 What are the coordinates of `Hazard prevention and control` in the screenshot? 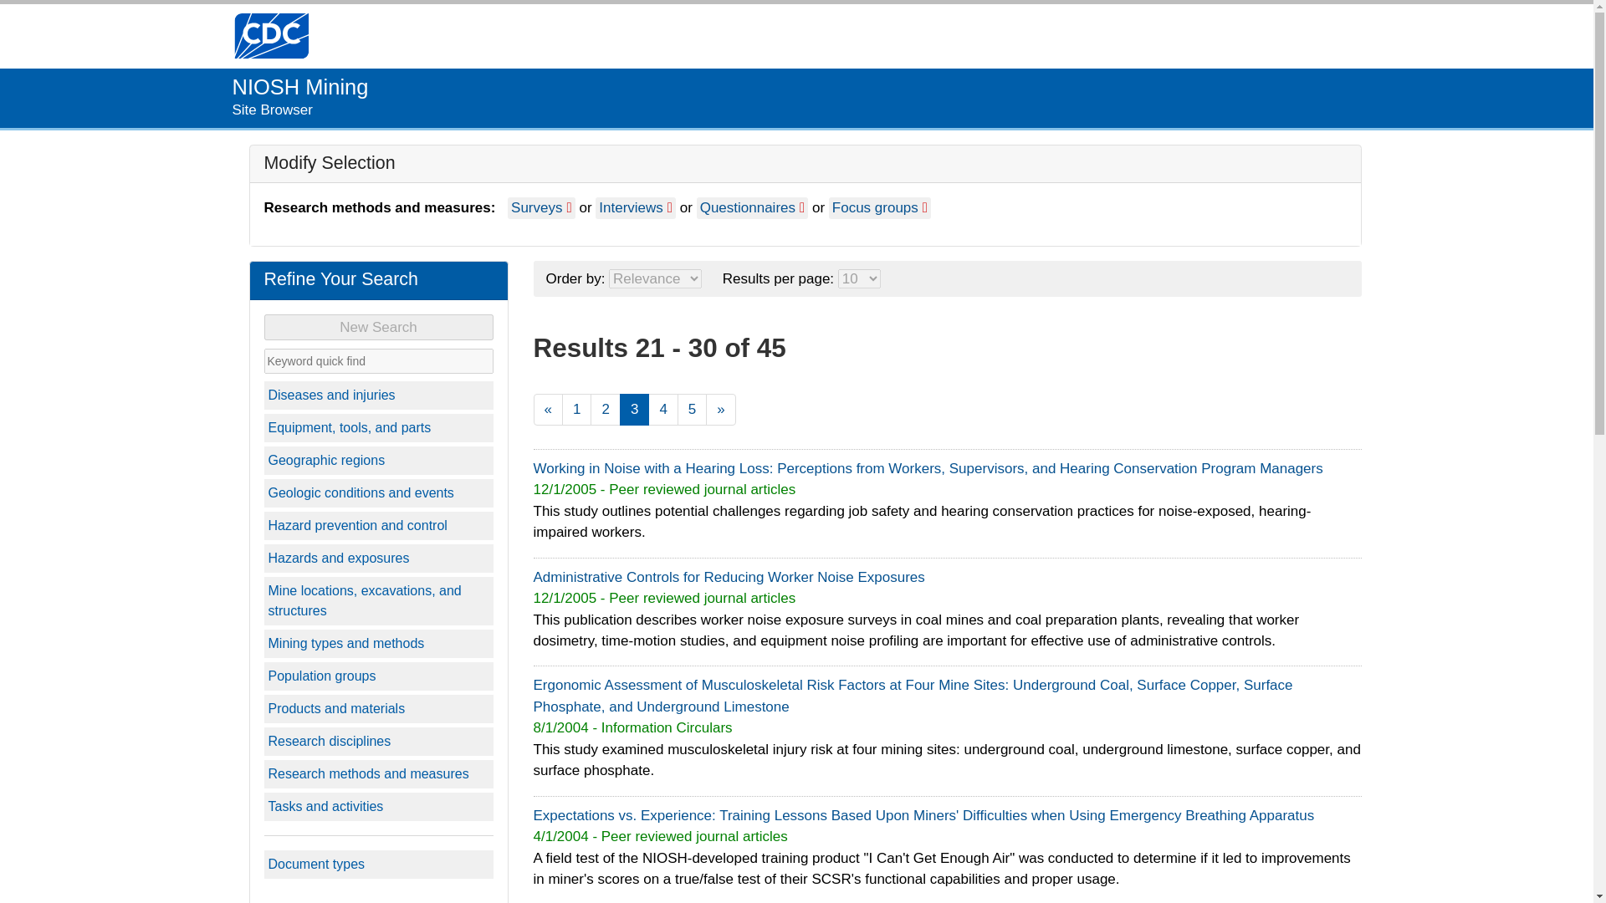 It's located at (378, 525).